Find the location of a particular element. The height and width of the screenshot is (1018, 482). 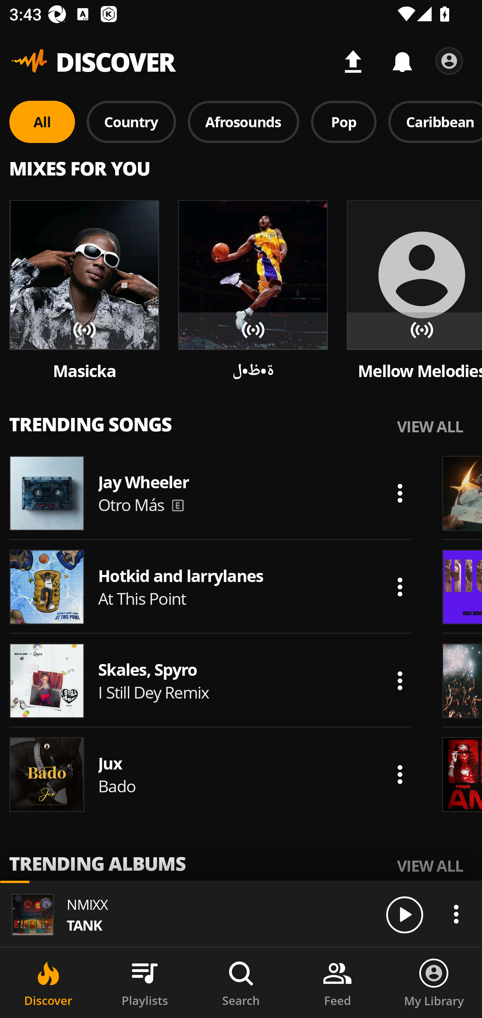

Actions is located at coordinates (400, 680).